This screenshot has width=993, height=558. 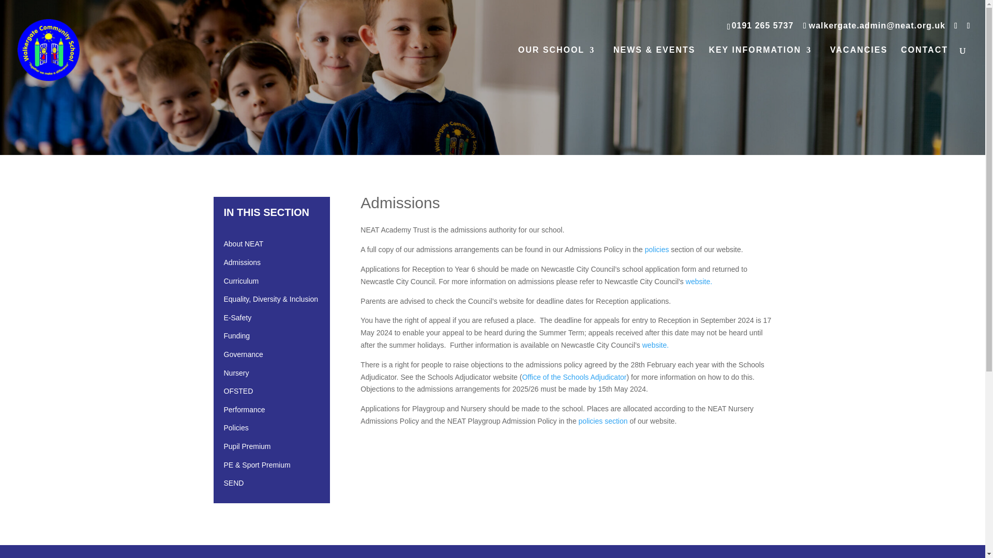 What do you see at coordinates (275, 246) in the screenshot?
I see `About NEAT` at bounding box center [275, 246].